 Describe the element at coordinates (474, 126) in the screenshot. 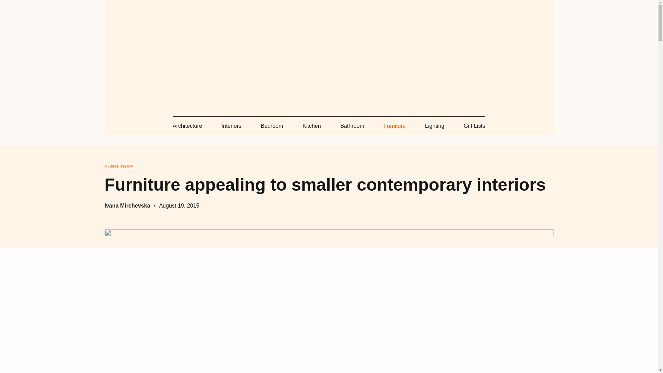

I see `Gift Lists` at that location.